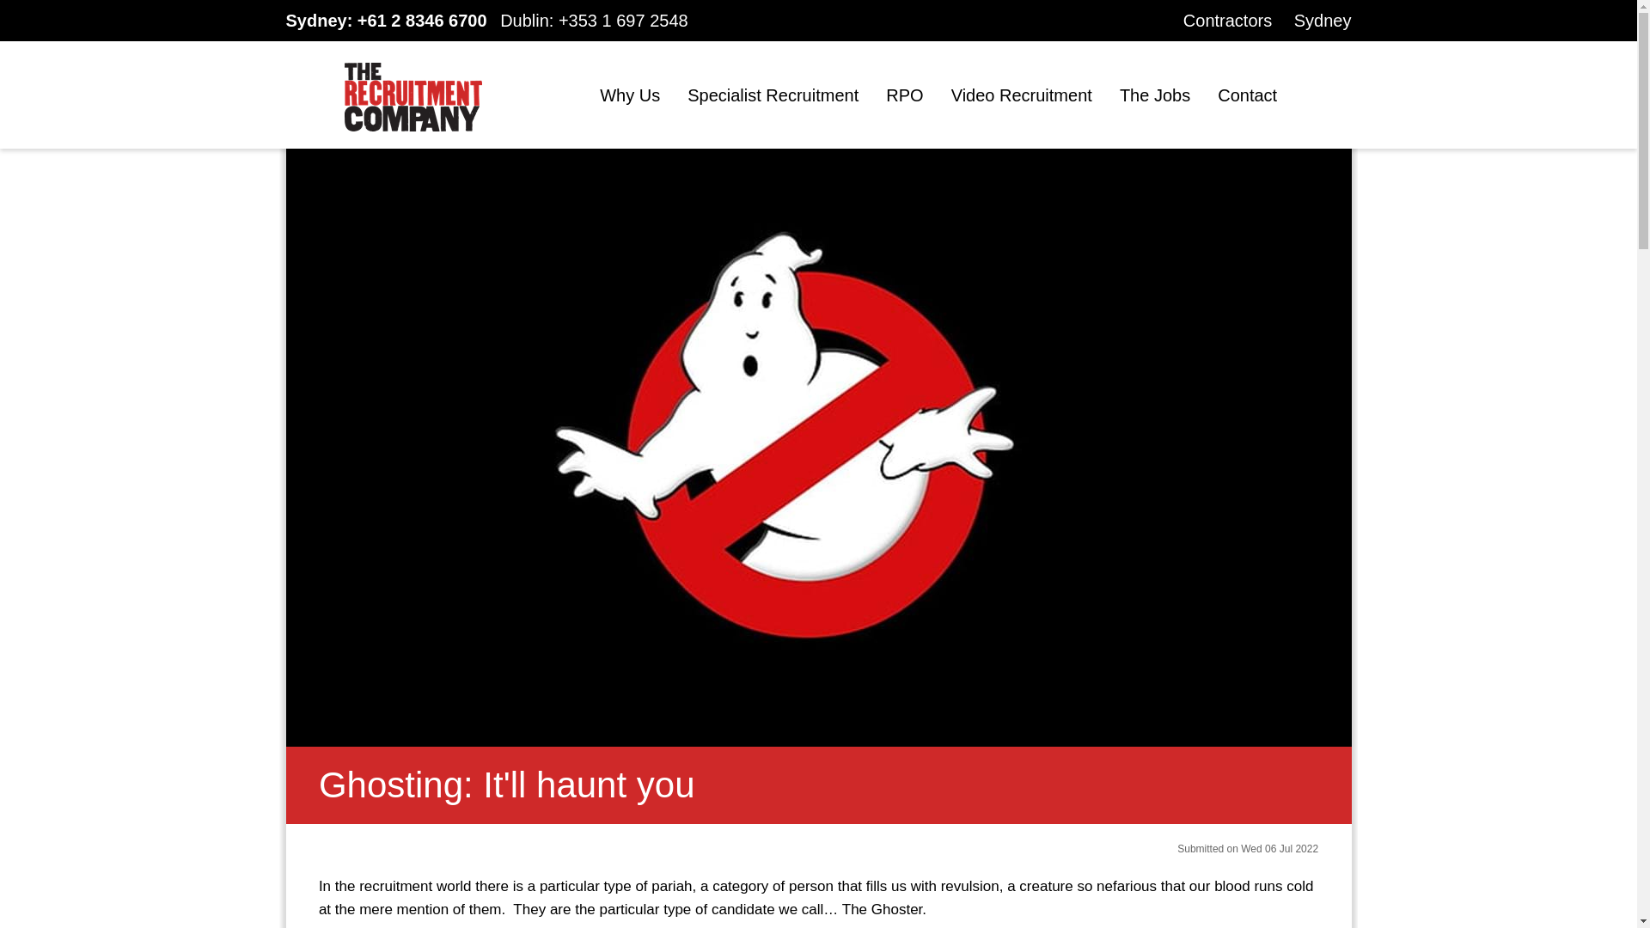 This screenshot has height=928, width=1650. Describe the element at coordinates (773, 95) in the screenshot. I see `Specialist Recruitment` at that location.